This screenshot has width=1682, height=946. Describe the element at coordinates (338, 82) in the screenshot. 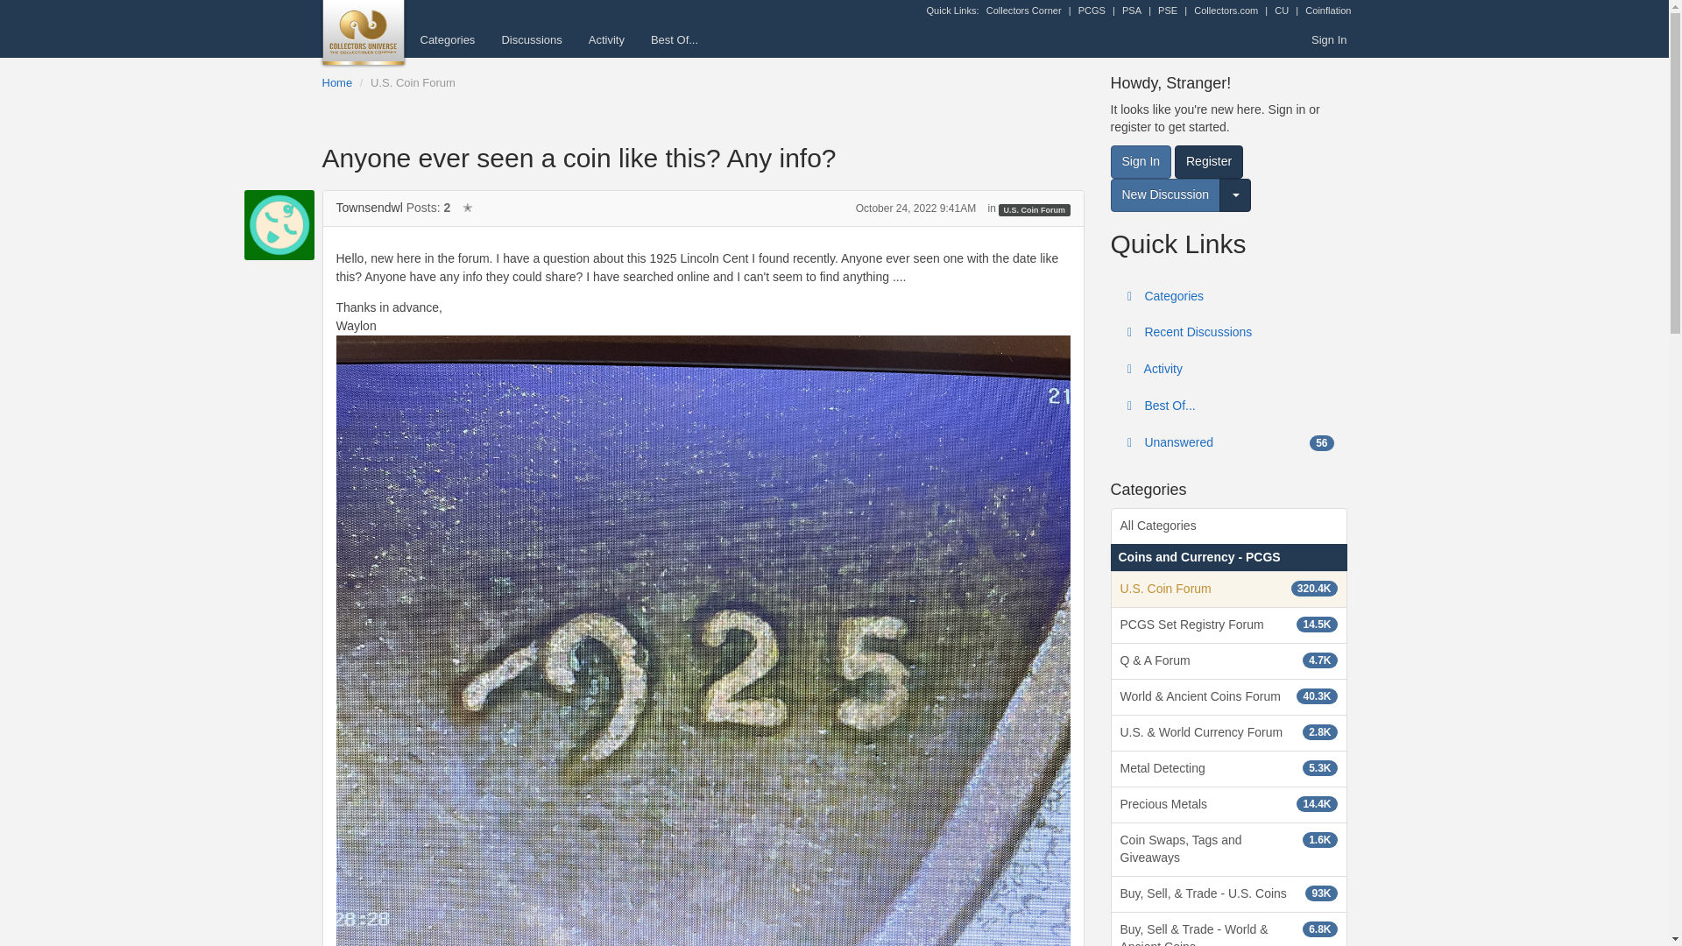

I see `Home` at that location.